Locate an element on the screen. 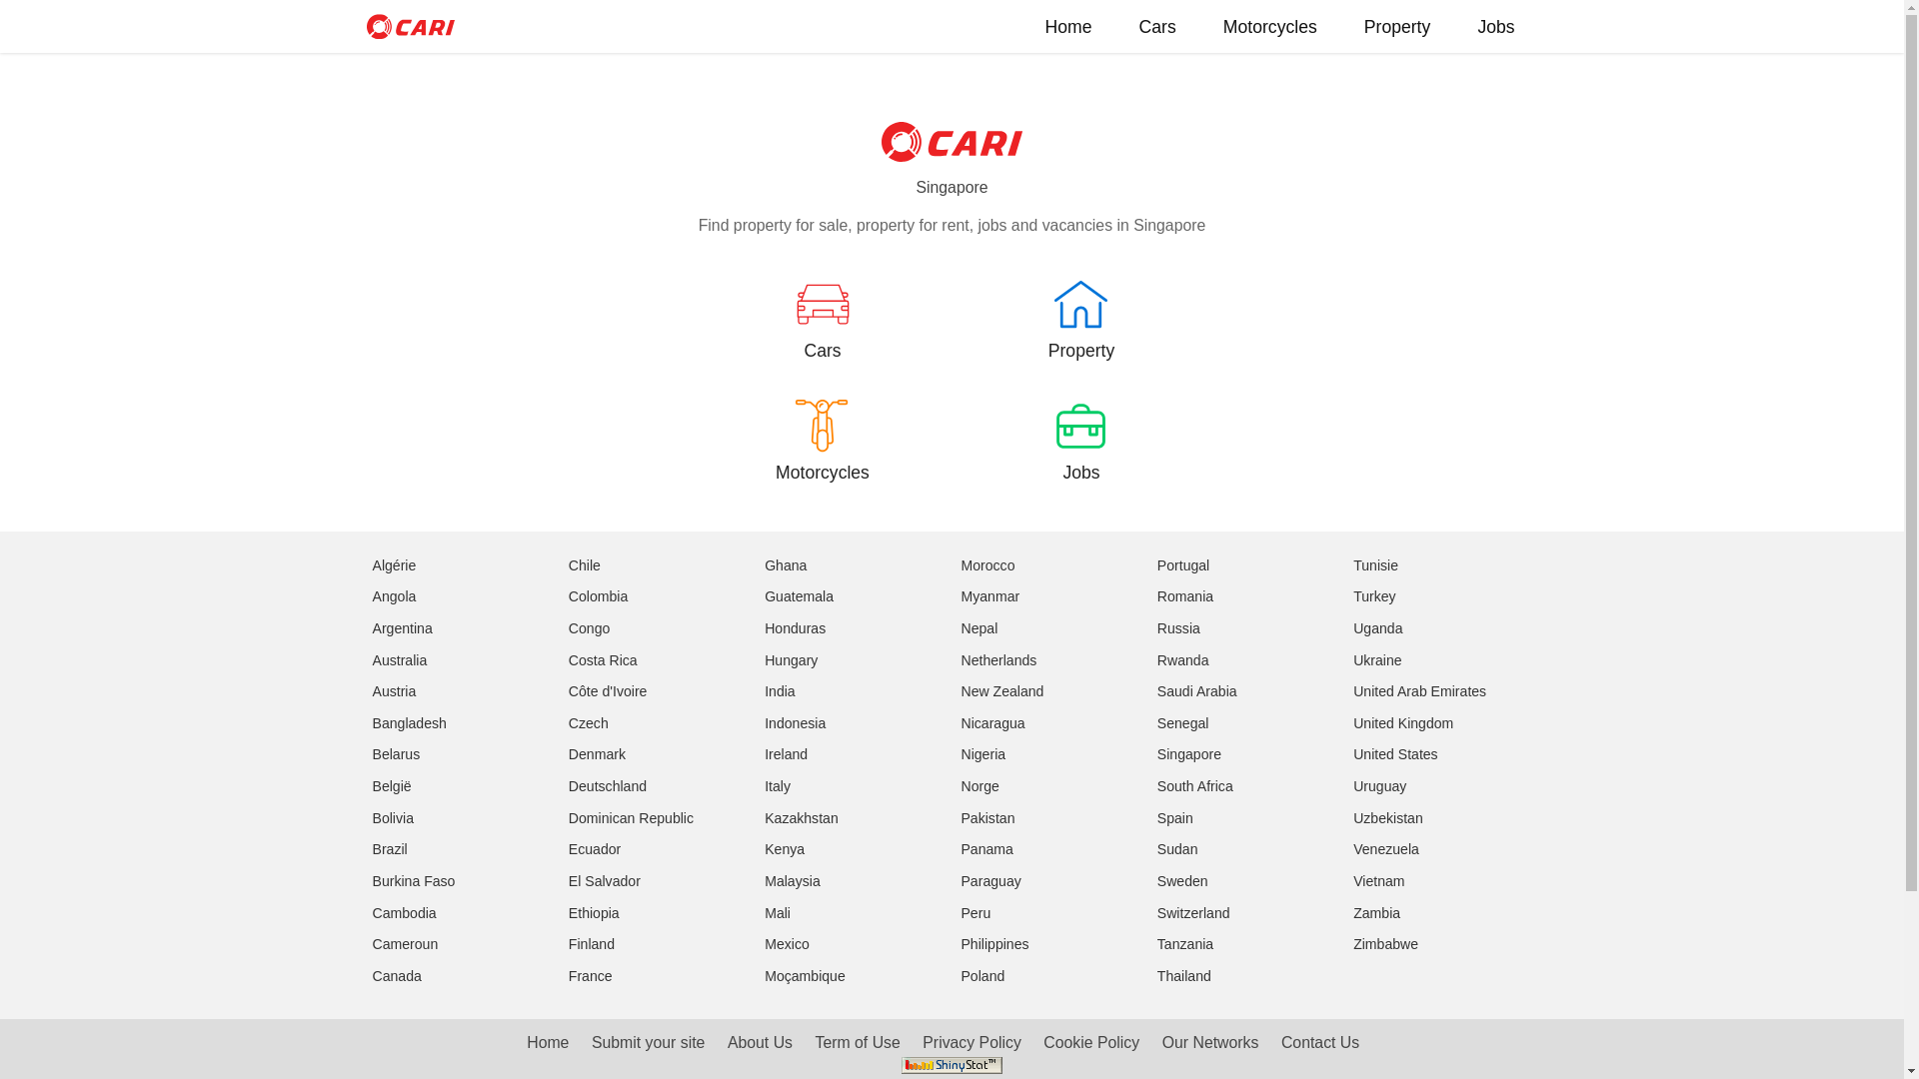  Our Networks is located at coordinates (1211, 1043).